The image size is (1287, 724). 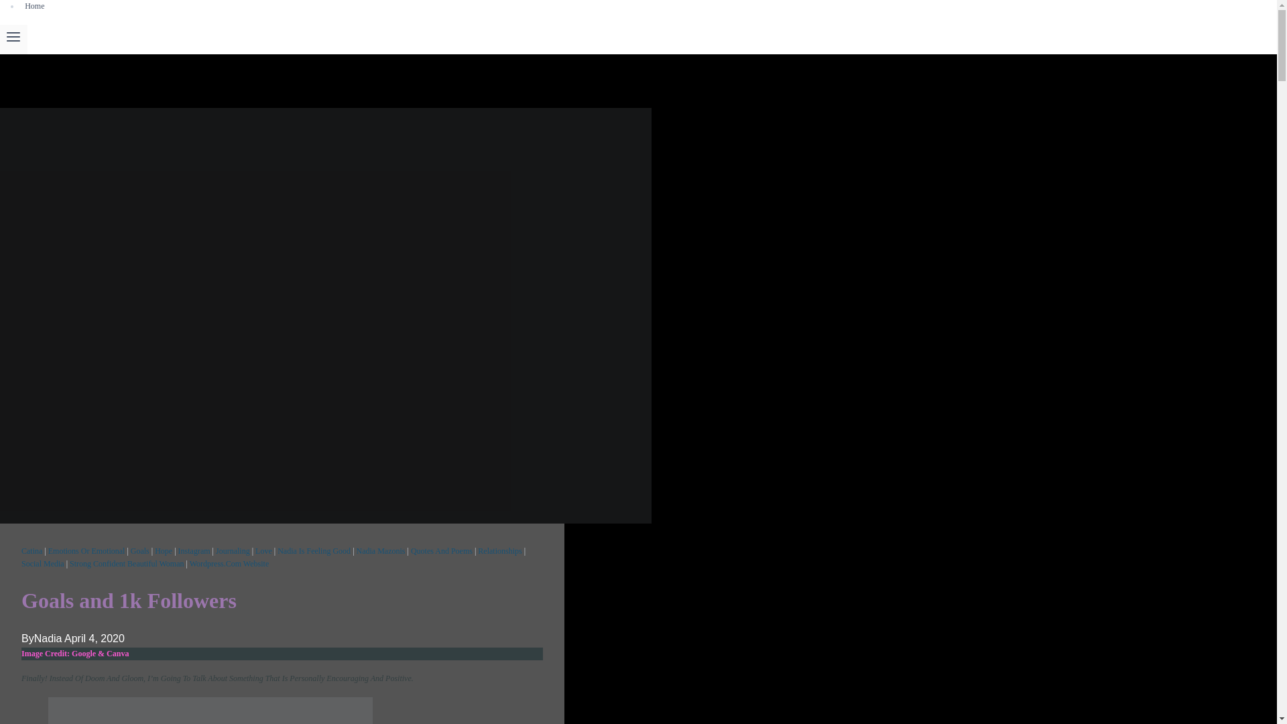 What do you see at coordinates (233, 551) in the screenshot?
I see `Journaling` at bounding box center [233, 551].